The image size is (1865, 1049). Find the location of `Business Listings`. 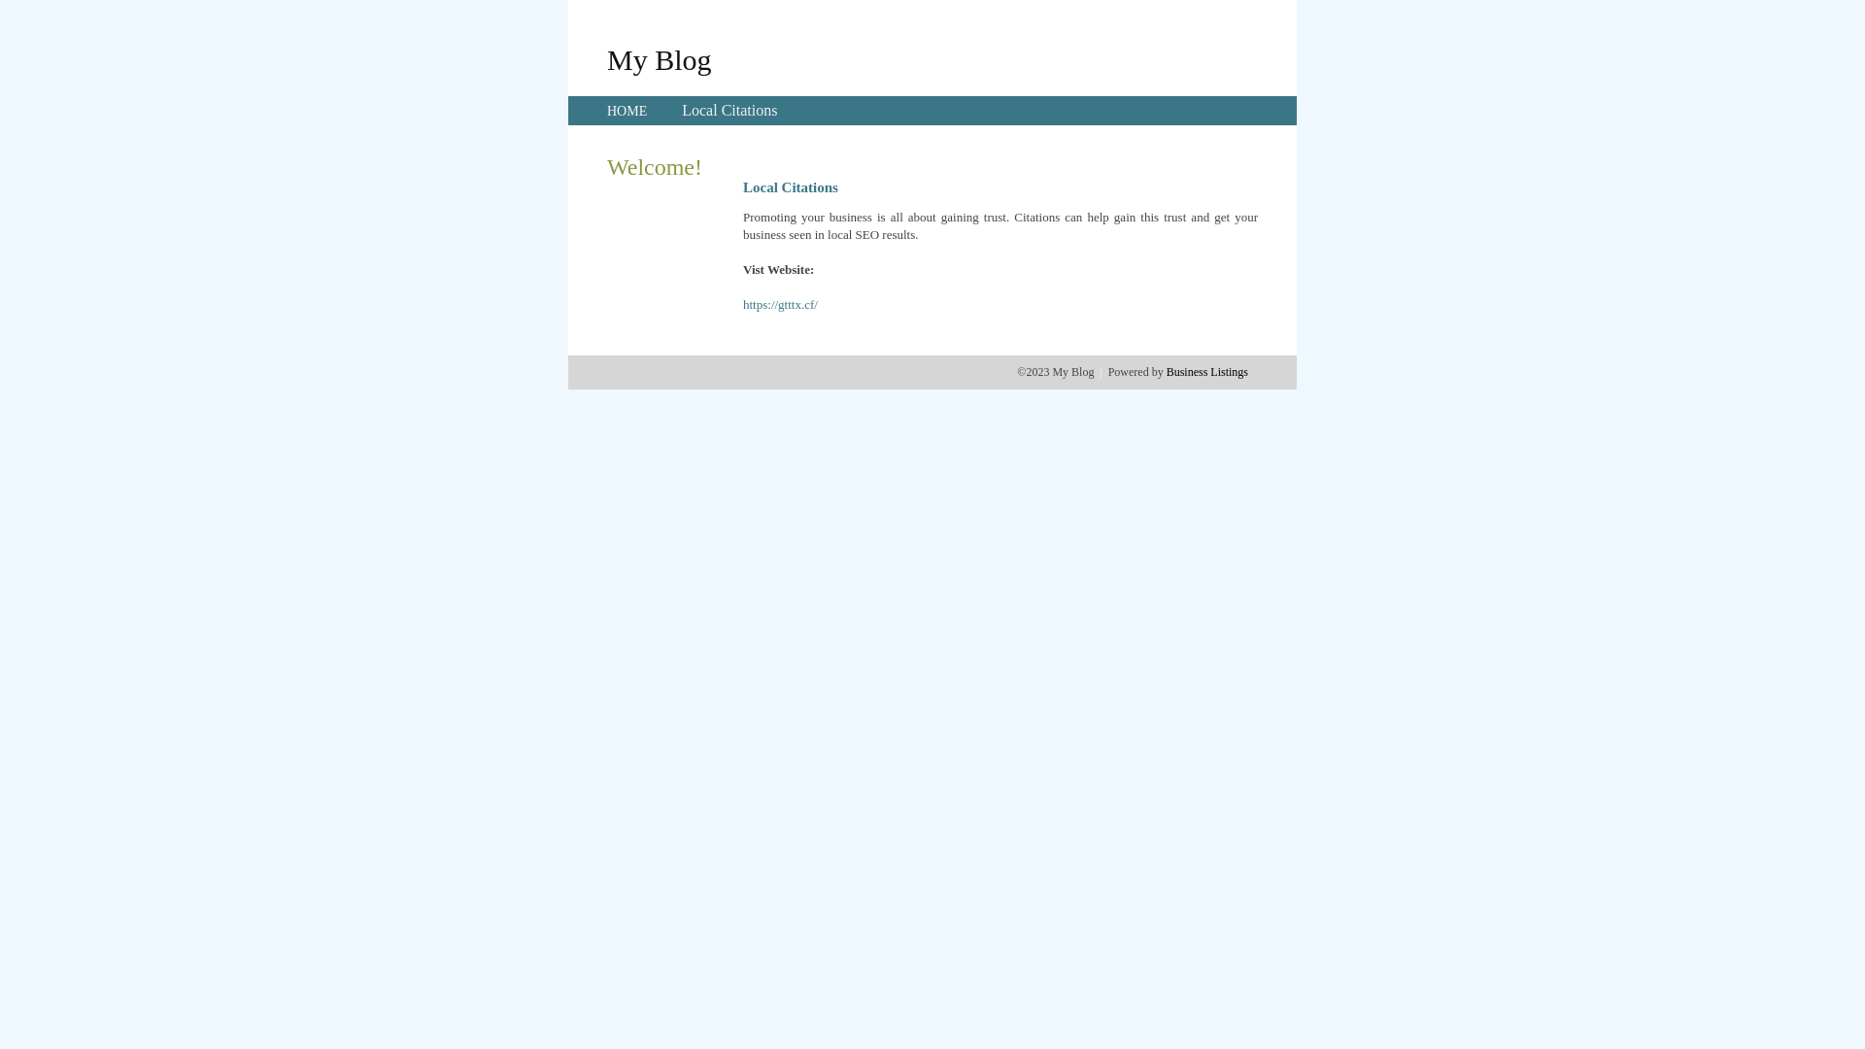

Business Listings is located at coordinates (1207, 372).